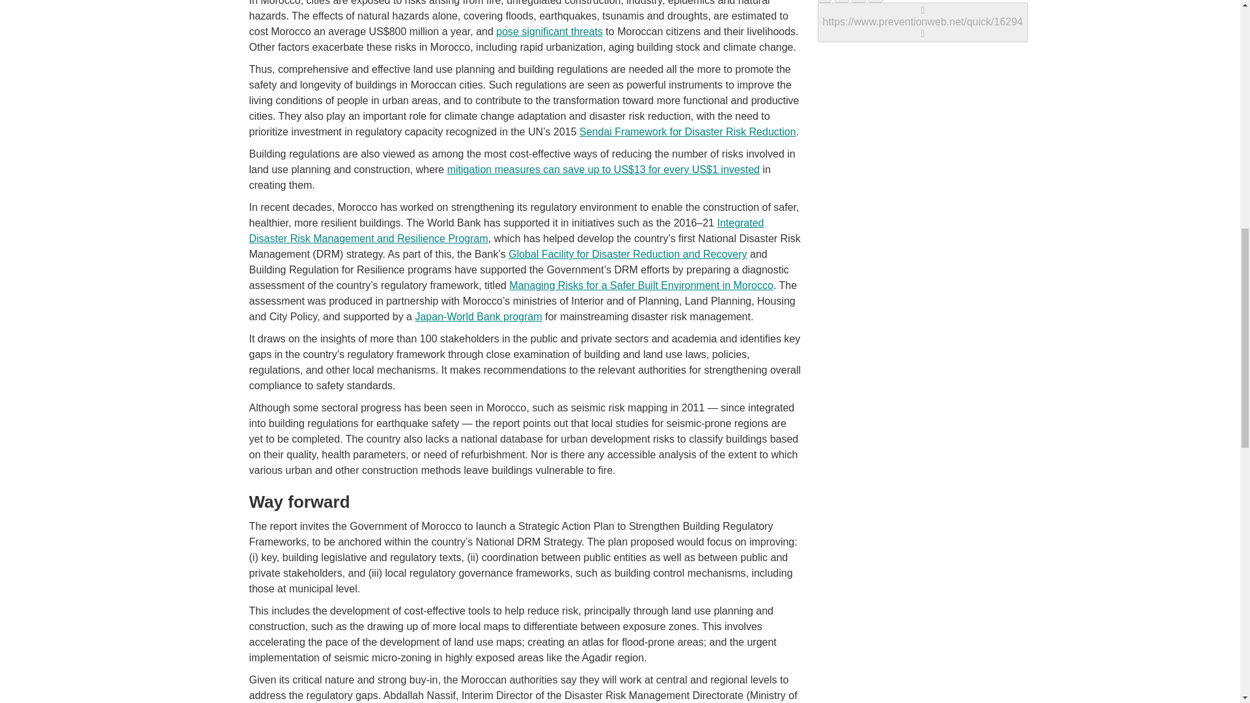  I want to click on Managing Risks for a Safer Built Environment in Morocco, so click(641, 285).